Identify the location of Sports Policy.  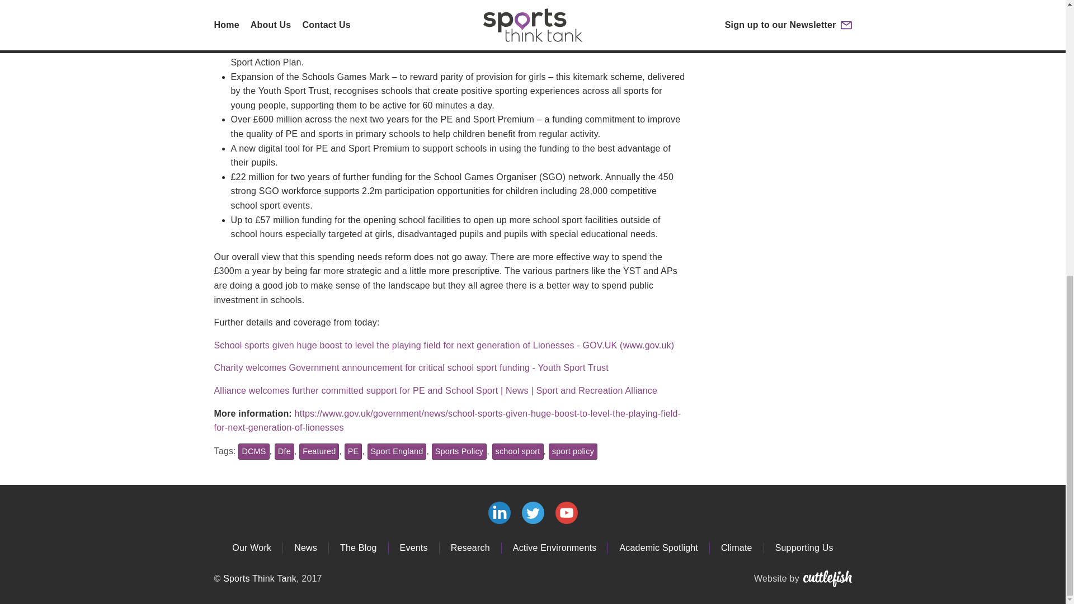
(459, 451).